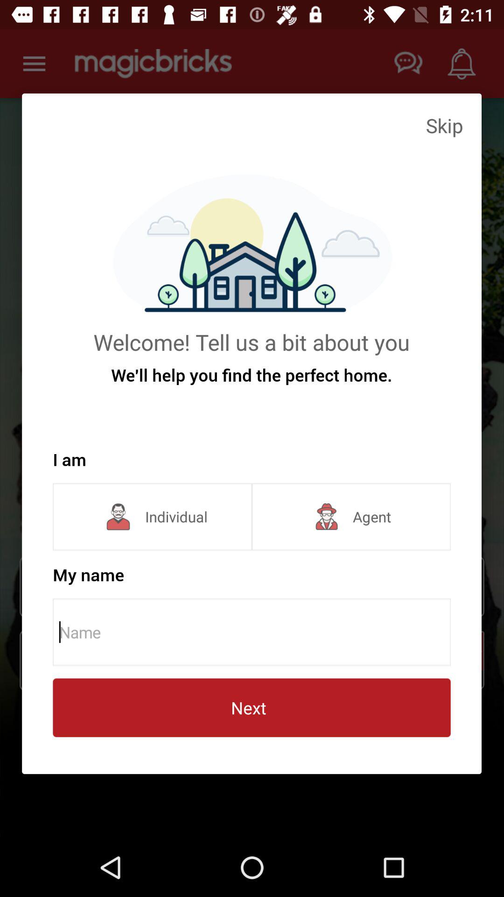 The height and width of the screenshot is (897, 504). What do you see at coordinates (255, 632) in the screenshot?
I see `enter name` at bounding box center [255, 632].